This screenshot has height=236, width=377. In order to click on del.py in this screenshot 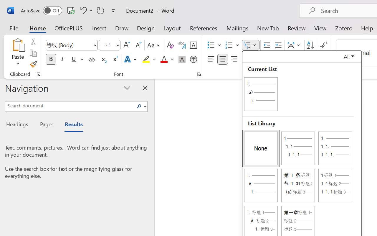, I will do `click(178, 17)`.